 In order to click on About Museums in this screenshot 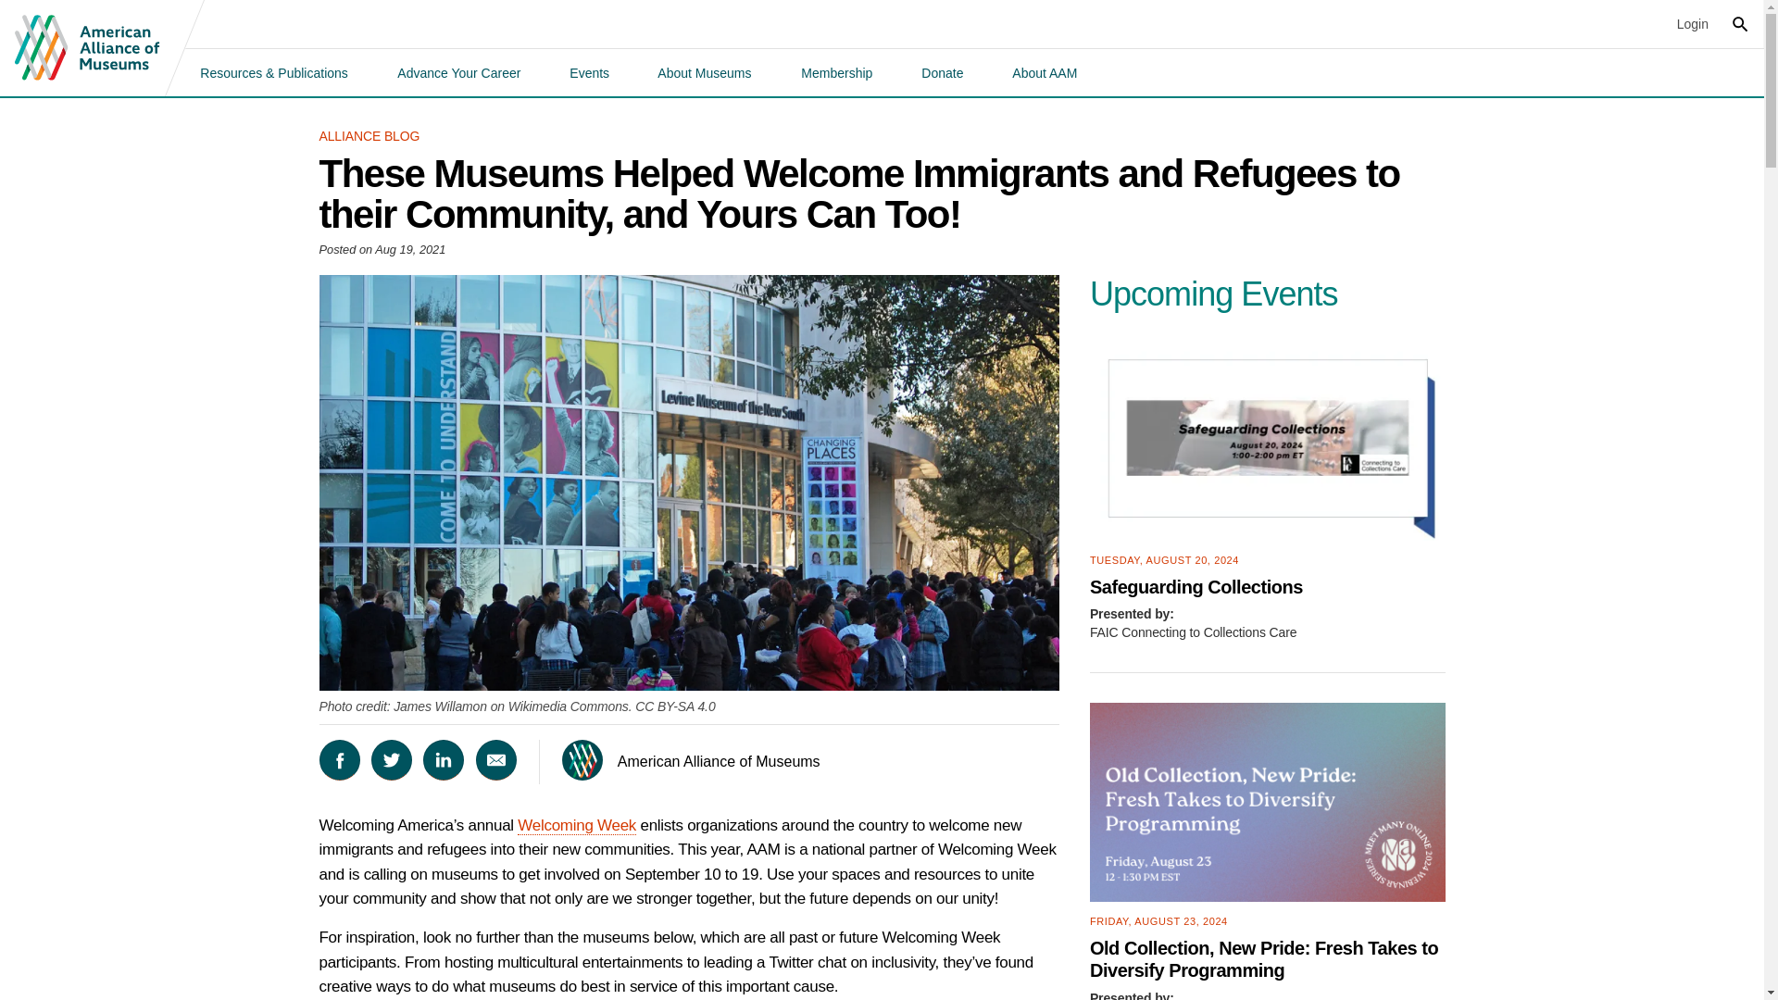, I will do `click(704, 72)`.